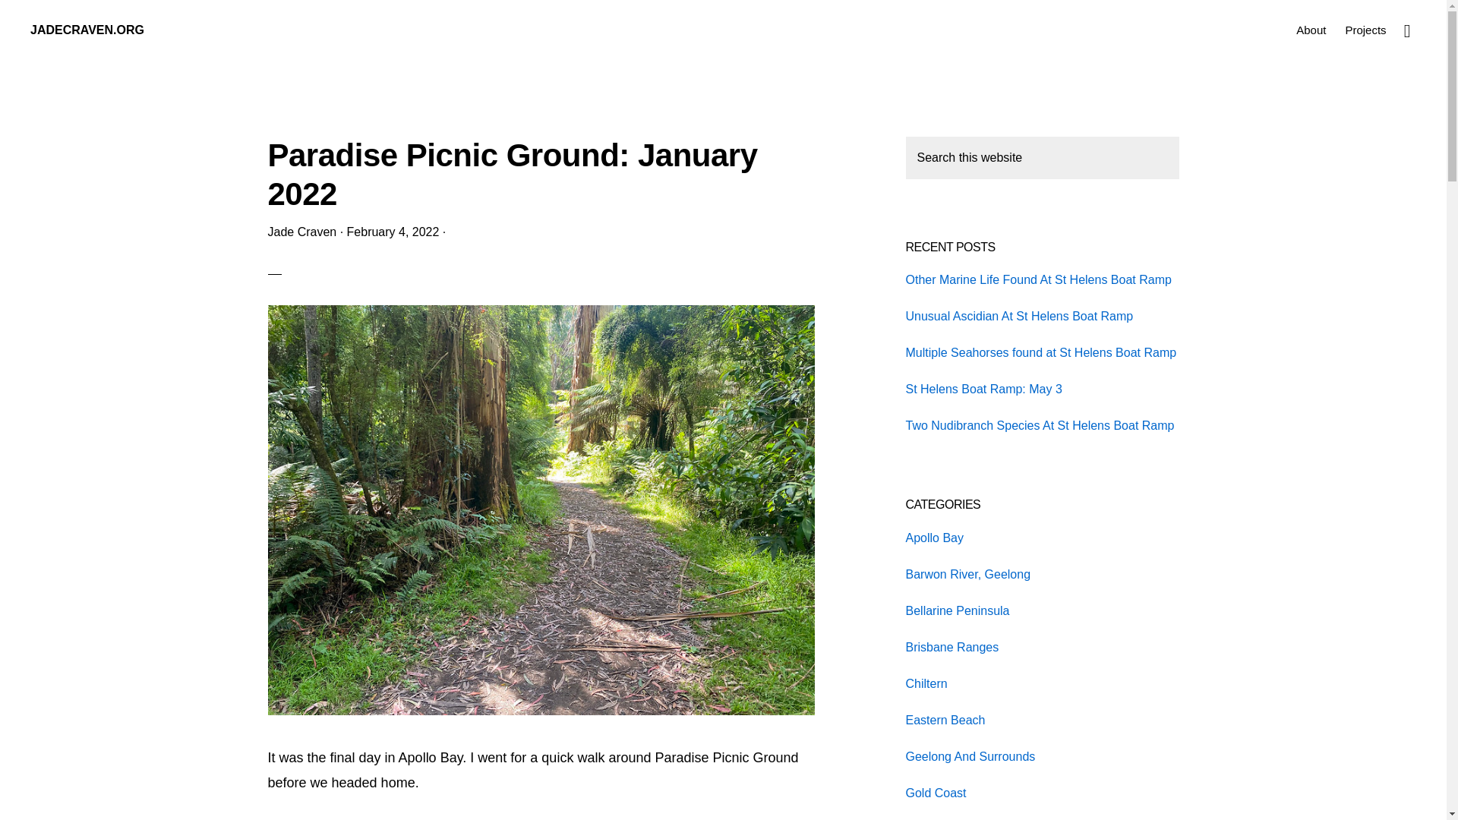  Describe the element at coordinates (1311, 29) in the screenshot. I see `About` at that location.